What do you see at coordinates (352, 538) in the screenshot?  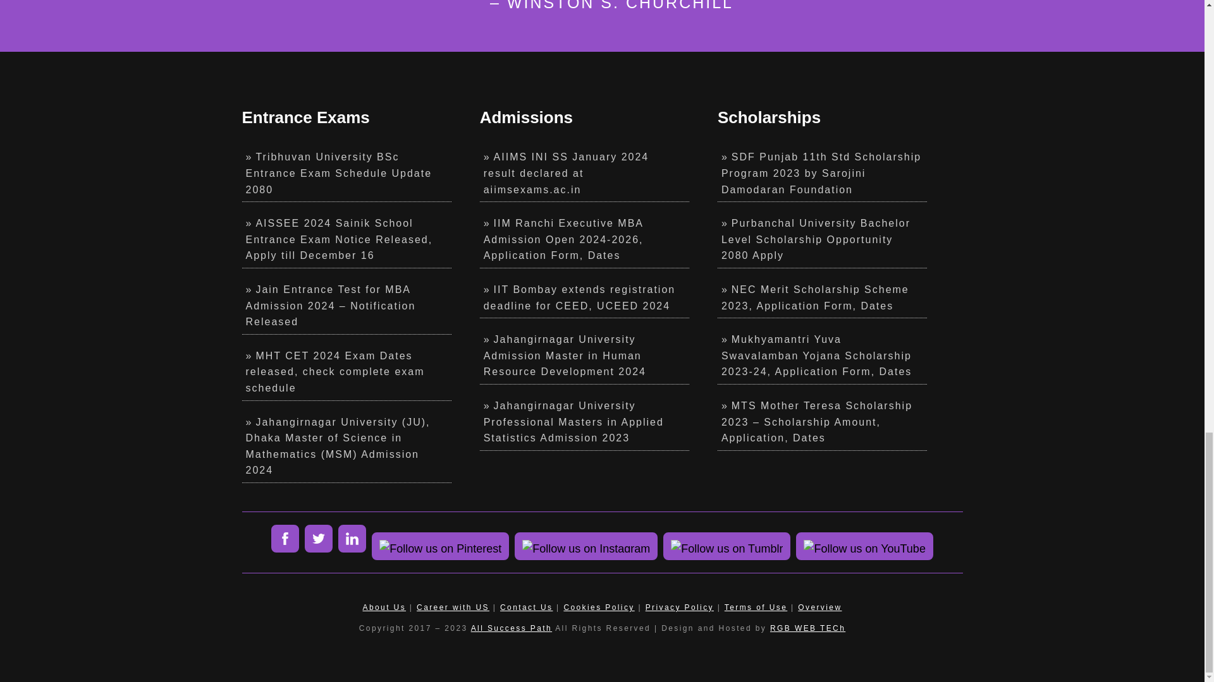 I see `Follow us on Linkedin` at bounding box center [352, 538].